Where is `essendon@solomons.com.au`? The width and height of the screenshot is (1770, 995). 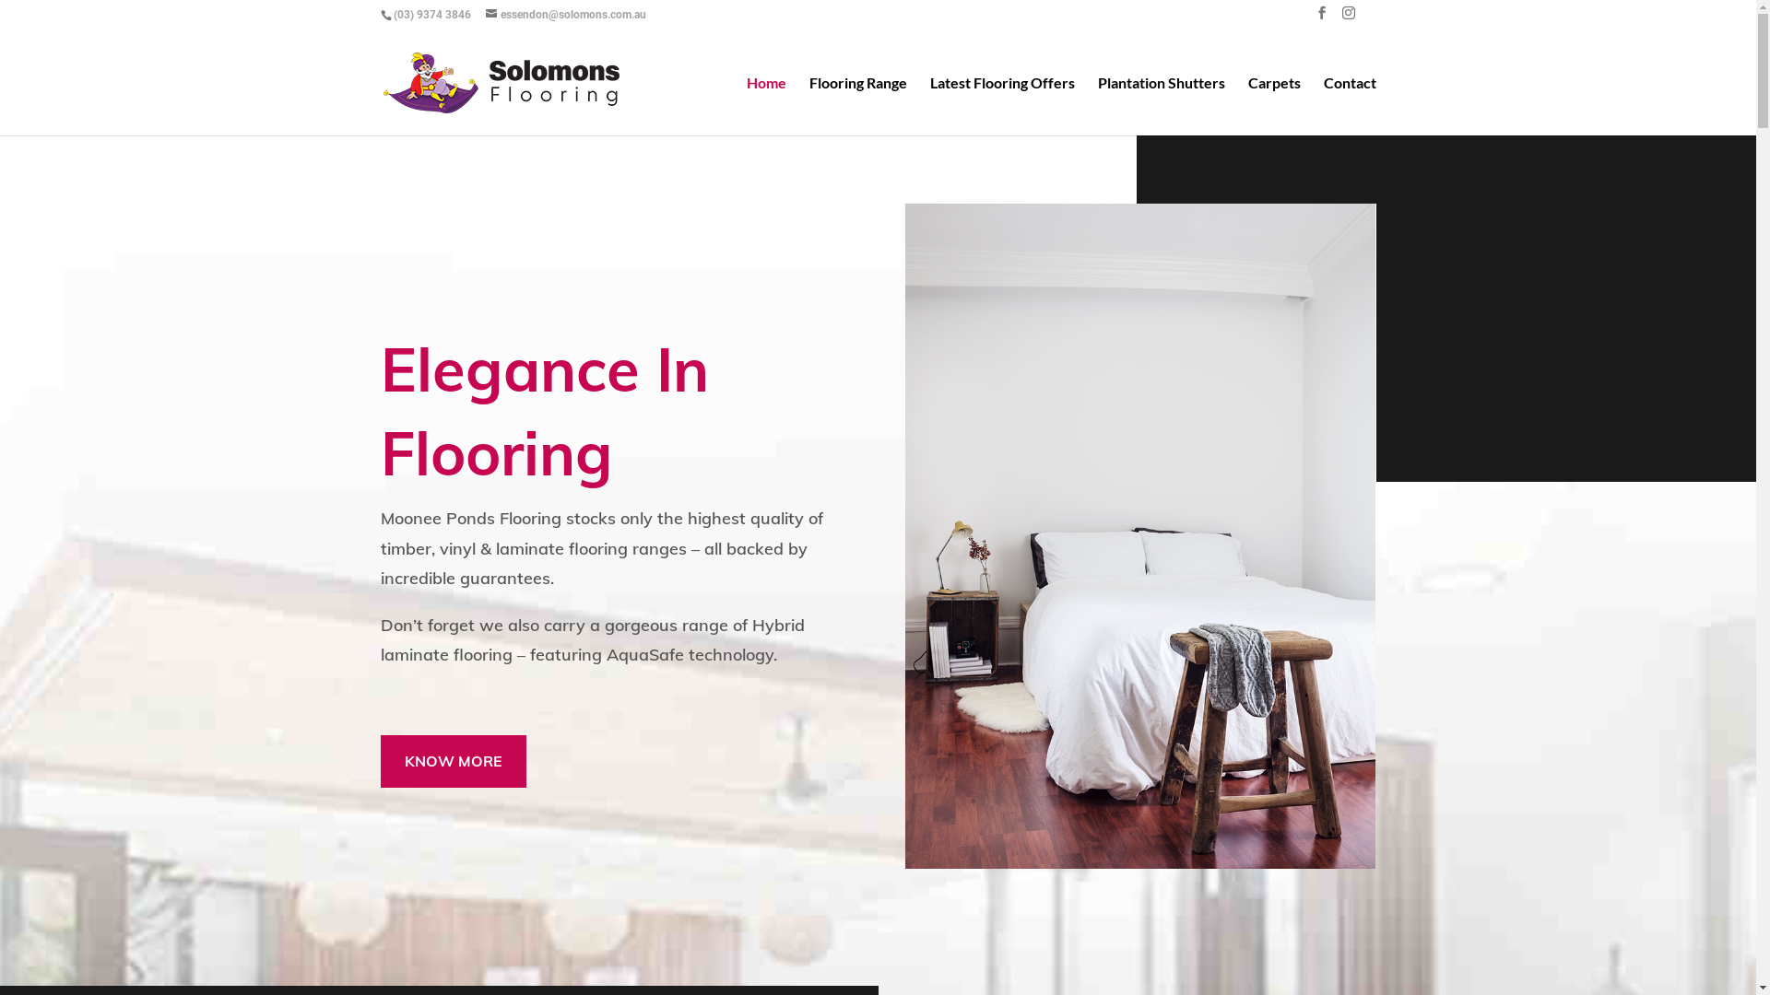 essendon@solomons.com.au is located at coordinates (565, 15).